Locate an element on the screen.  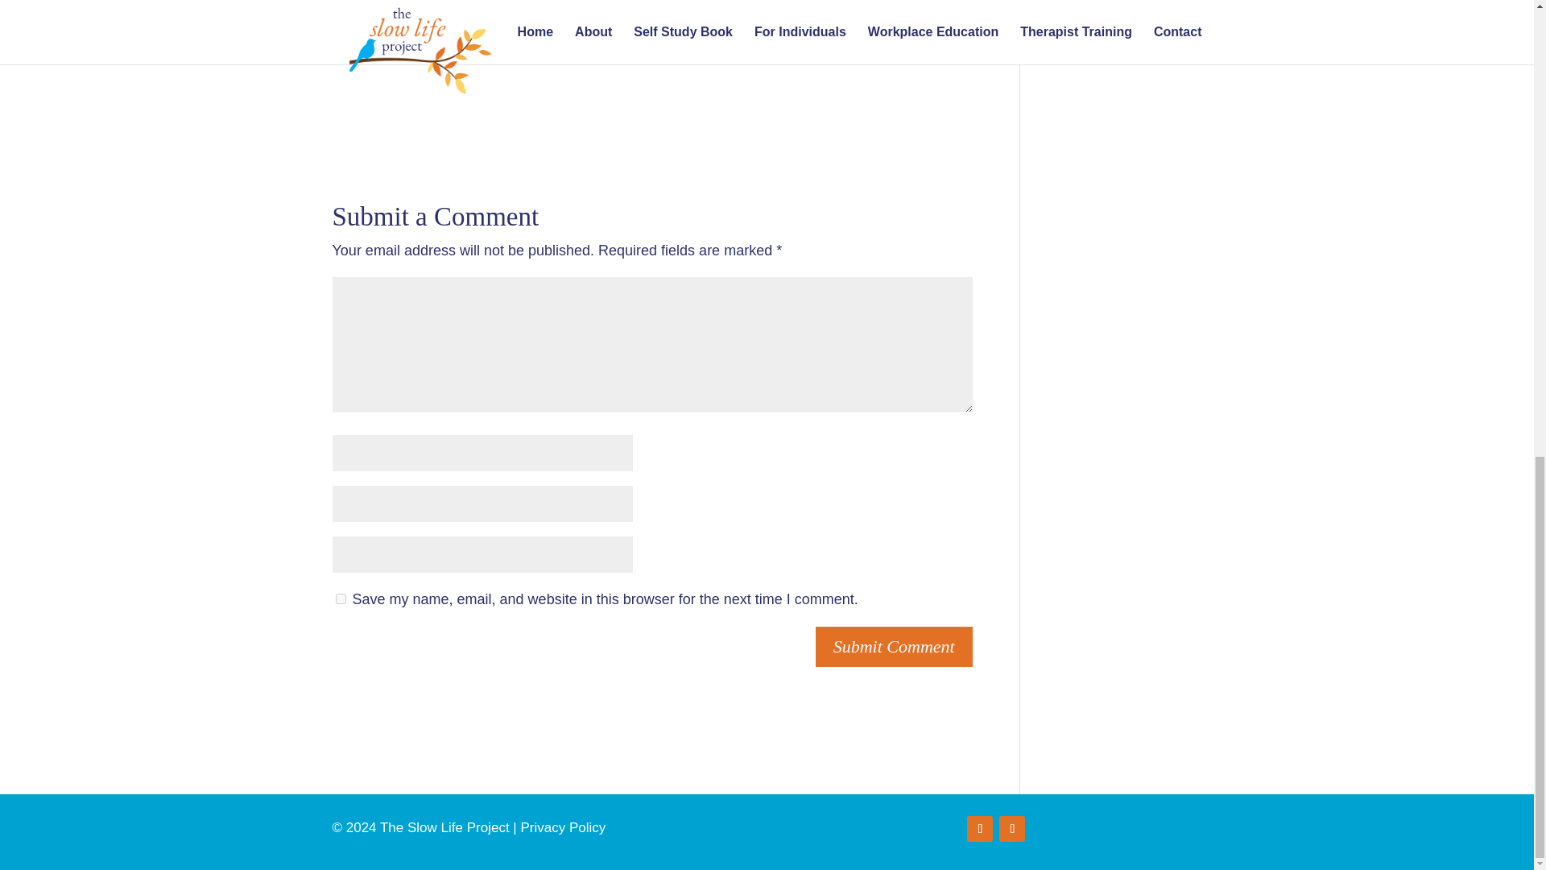
Privacy Policy is located at coordinates (562, 827).